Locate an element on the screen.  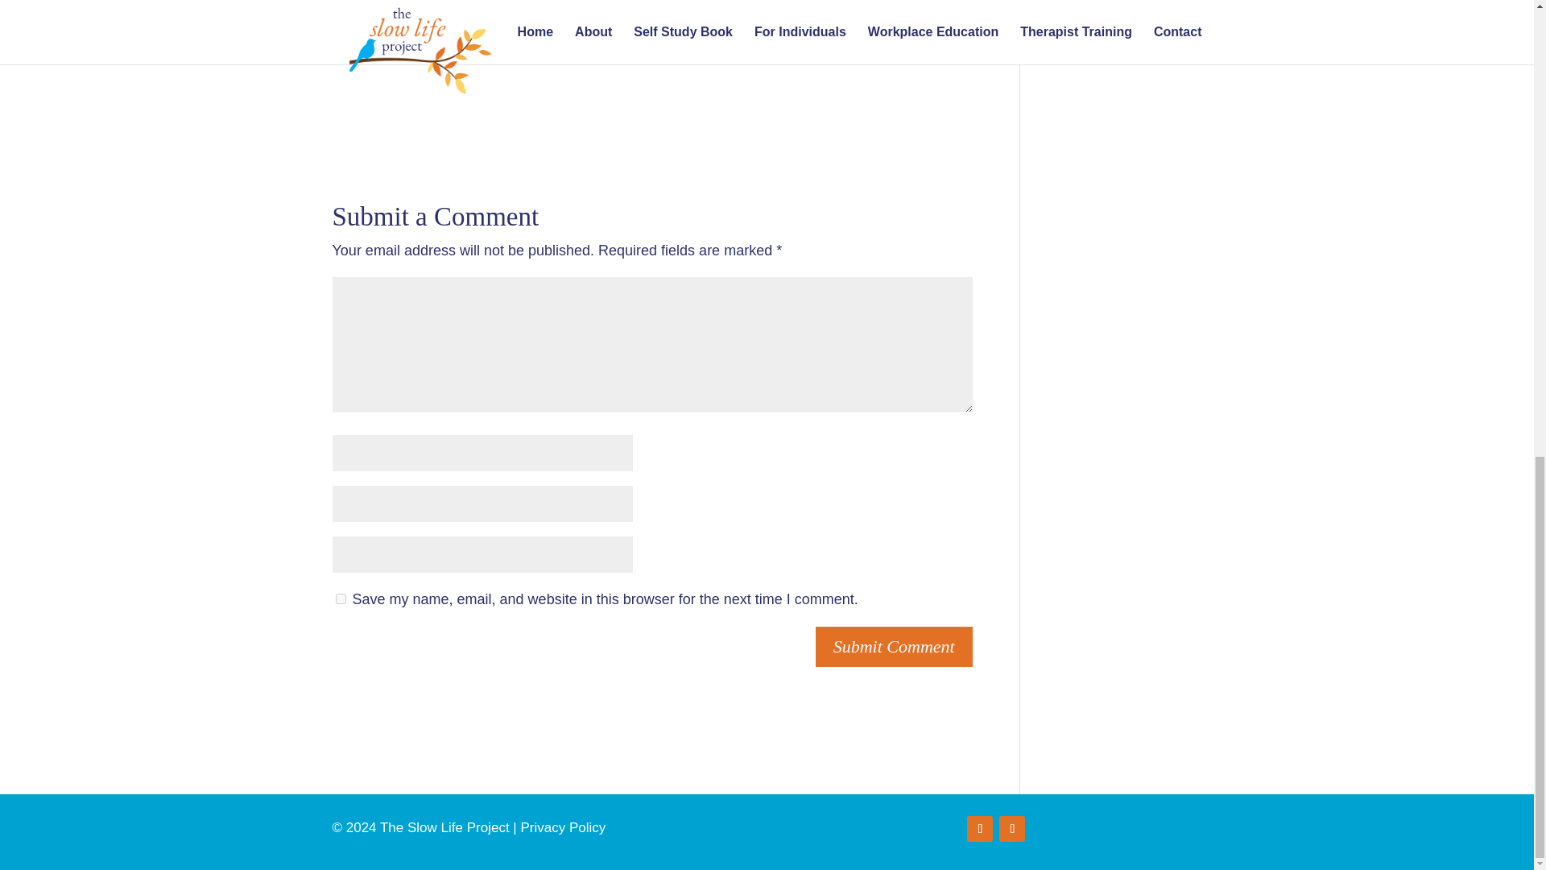
Privacy Policy is located at coordinates (562, 827).